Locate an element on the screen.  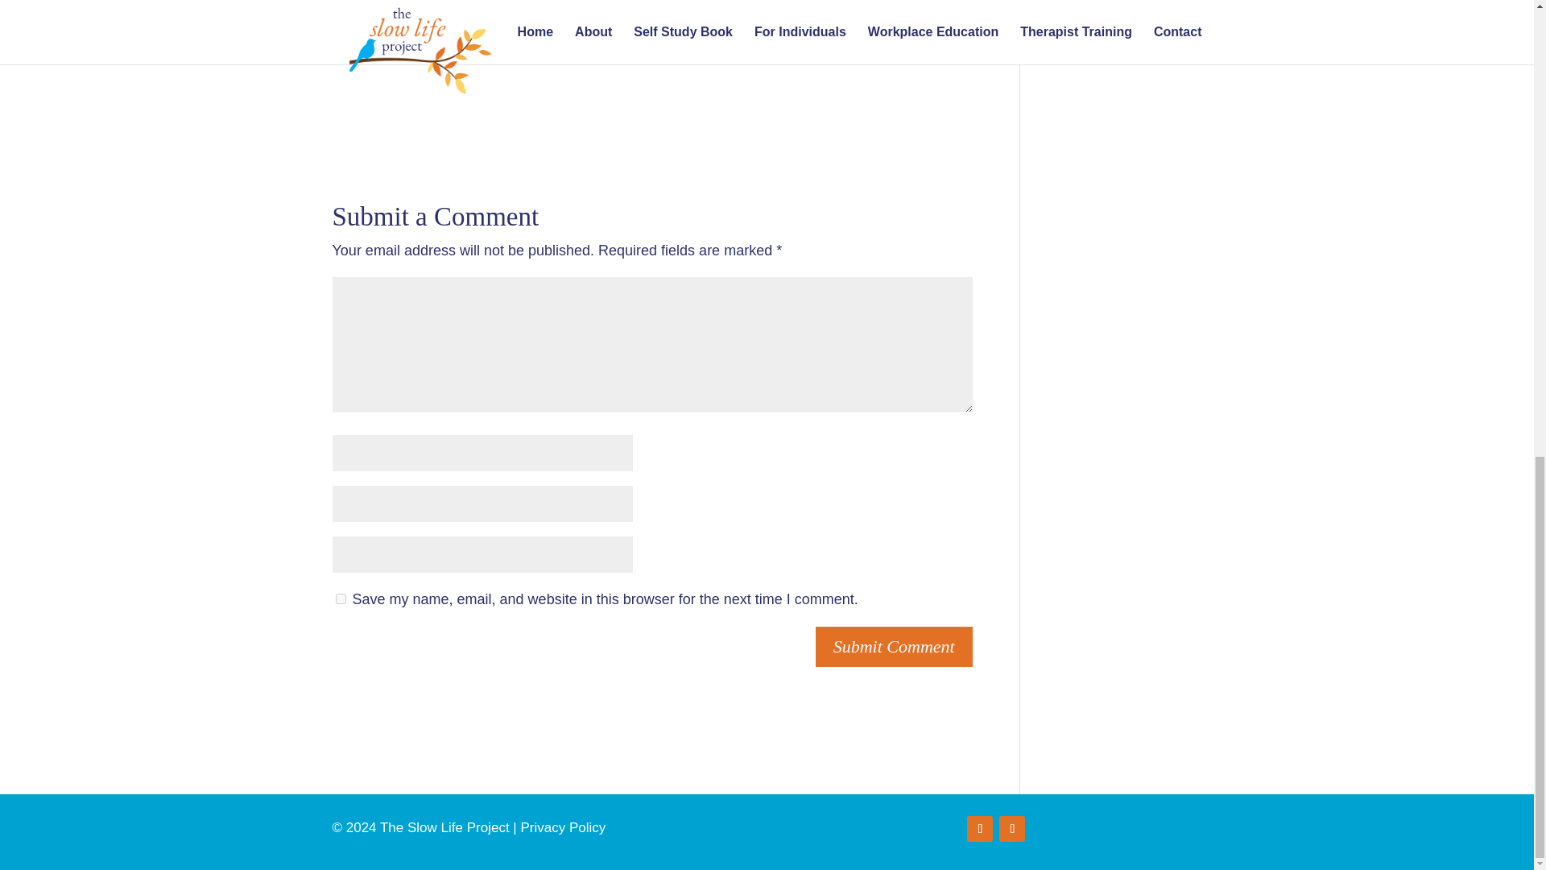
Privacy Policy is located at coordinates (562, 827).